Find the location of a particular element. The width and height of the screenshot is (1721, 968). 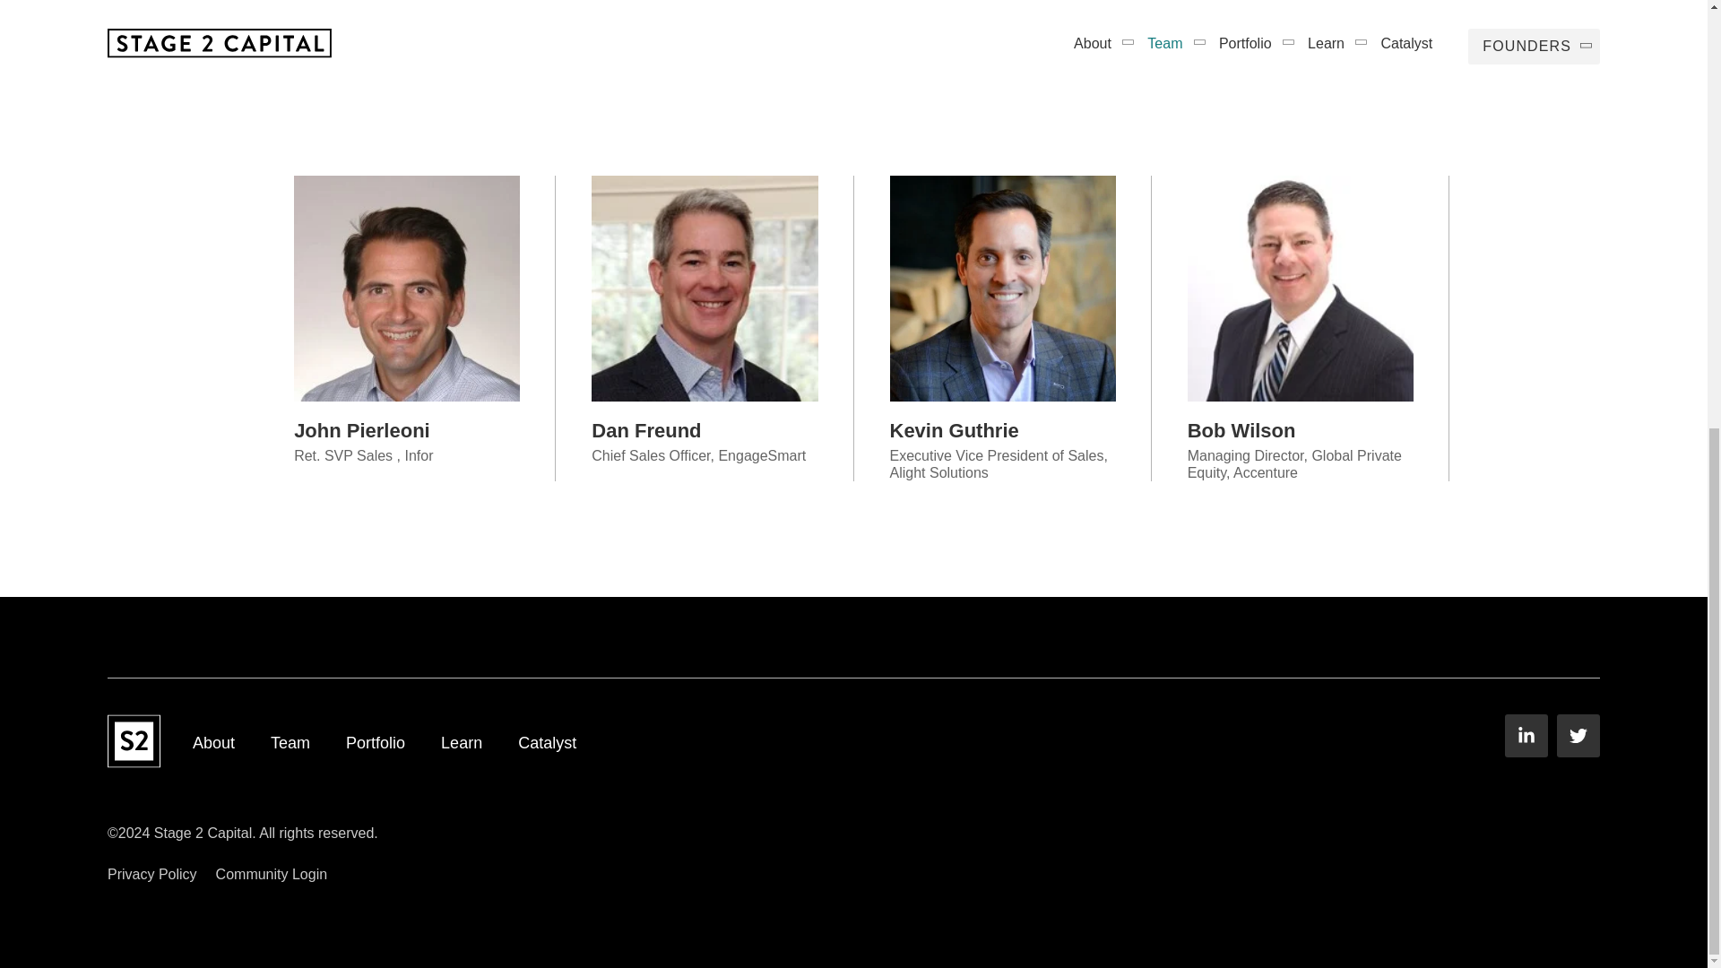

Catalyst is located at coordinates (547, 743).